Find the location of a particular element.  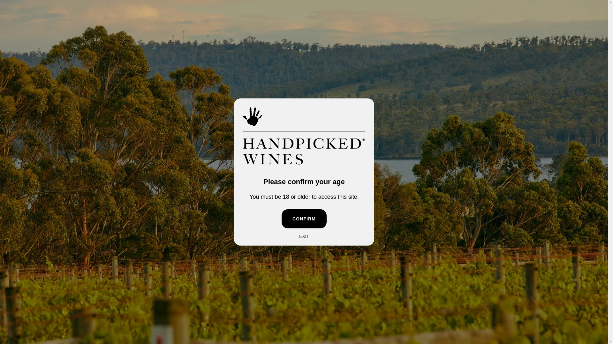

home page is located at coordinates (319, 106).